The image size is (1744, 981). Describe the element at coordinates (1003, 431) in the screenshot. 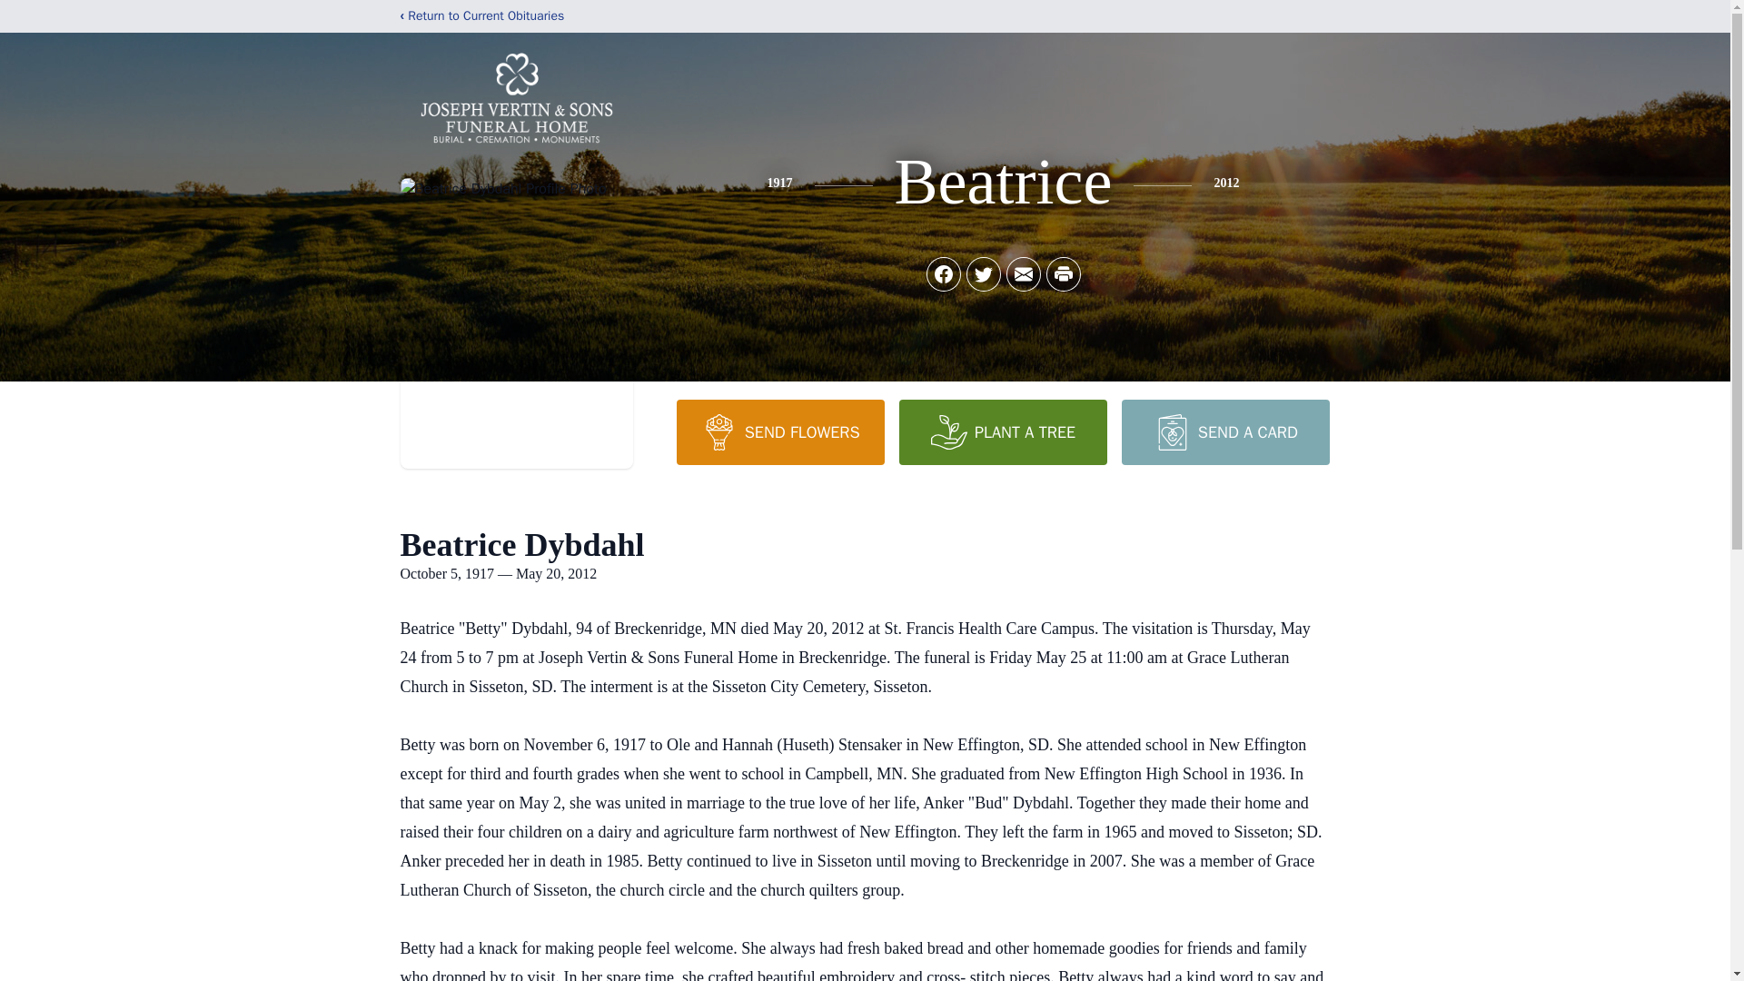

I see `PLANT A TREE` at that location.